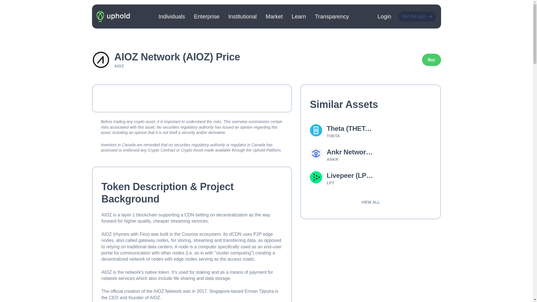 This screenshot has height=302, width=537. I want to click on Learn, so click(299, 16).